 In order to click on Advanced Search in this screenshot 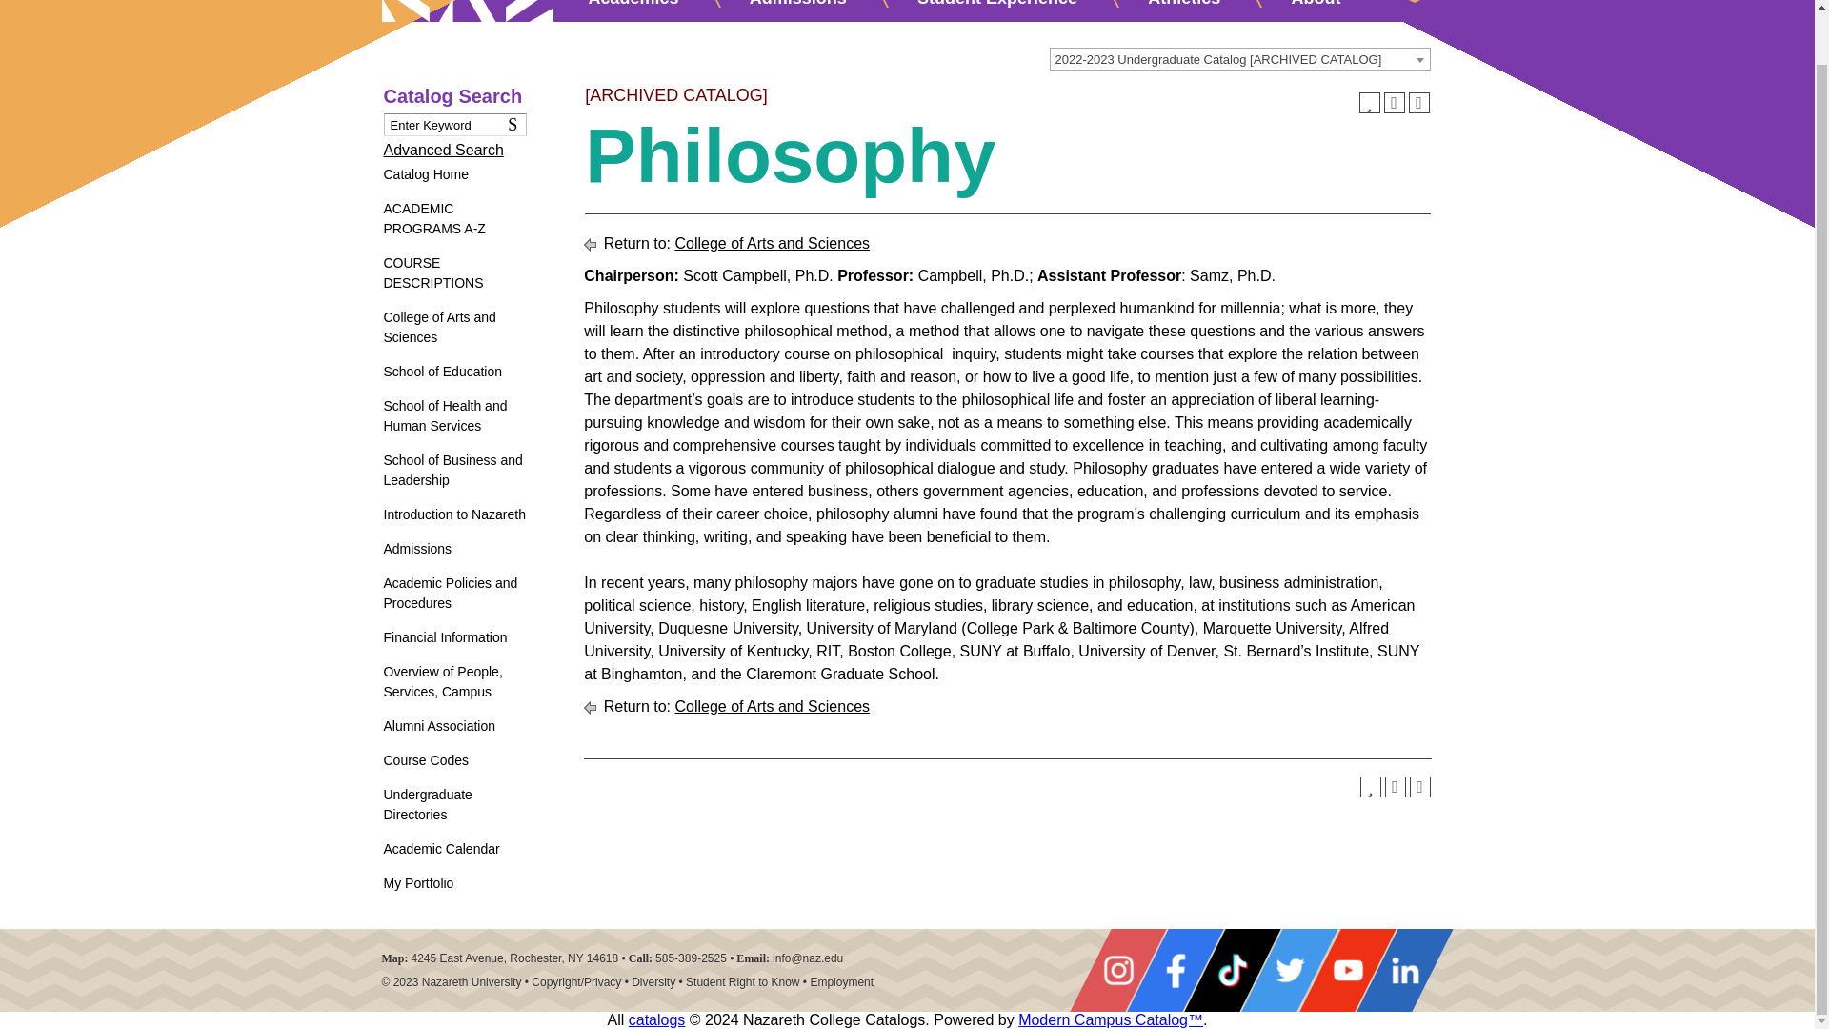, I will do `click(442, 151)`.